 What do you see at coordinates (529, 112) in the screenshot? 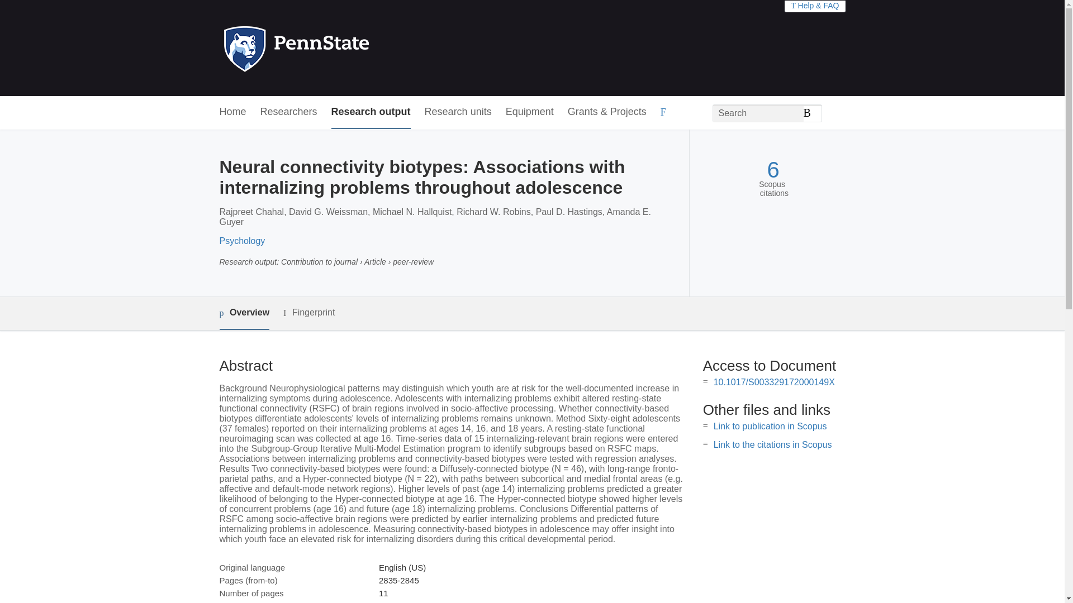
I see `Equipment` at bounding box center [529, 112].